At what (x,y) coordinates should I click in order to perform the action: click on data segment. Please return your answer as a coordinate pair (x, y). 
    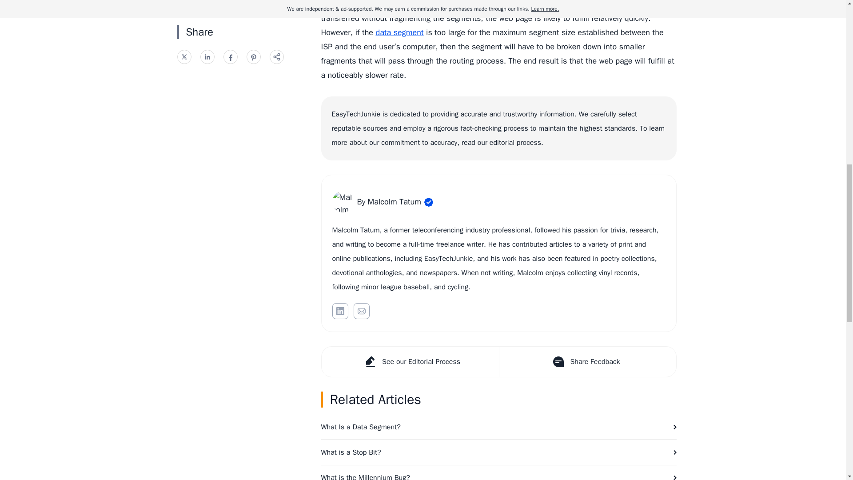
    Looking at the image, I should click on (399, 32).